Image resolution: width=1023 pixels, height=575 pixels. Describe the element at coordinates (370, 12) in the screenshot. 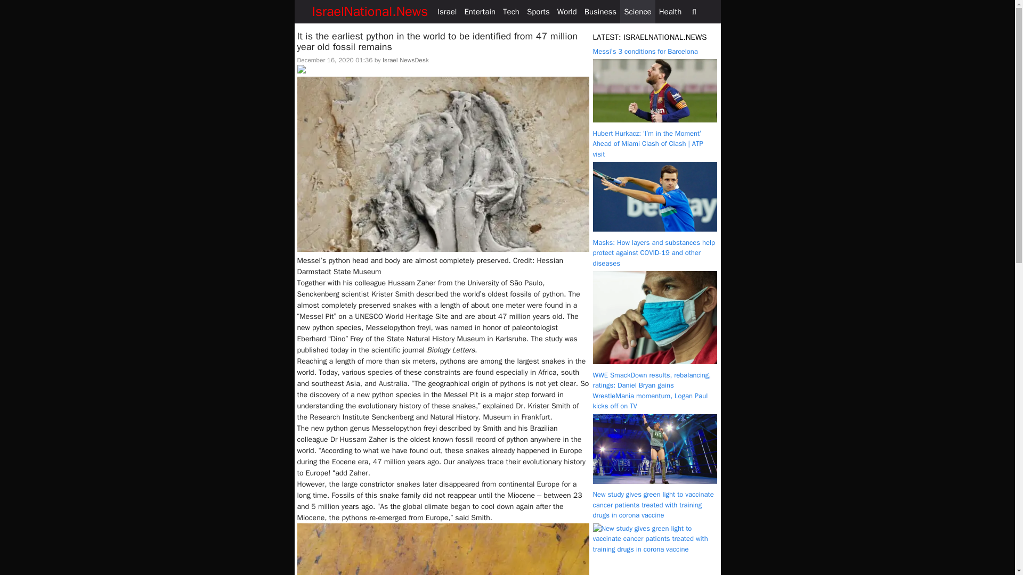

I see `IsraelNational.News` at that location.